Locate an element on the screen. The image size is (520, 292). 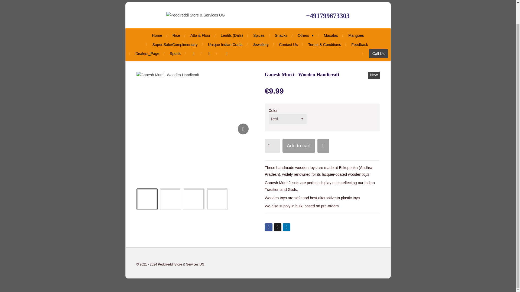
Account is located at coordinates (193, 54).